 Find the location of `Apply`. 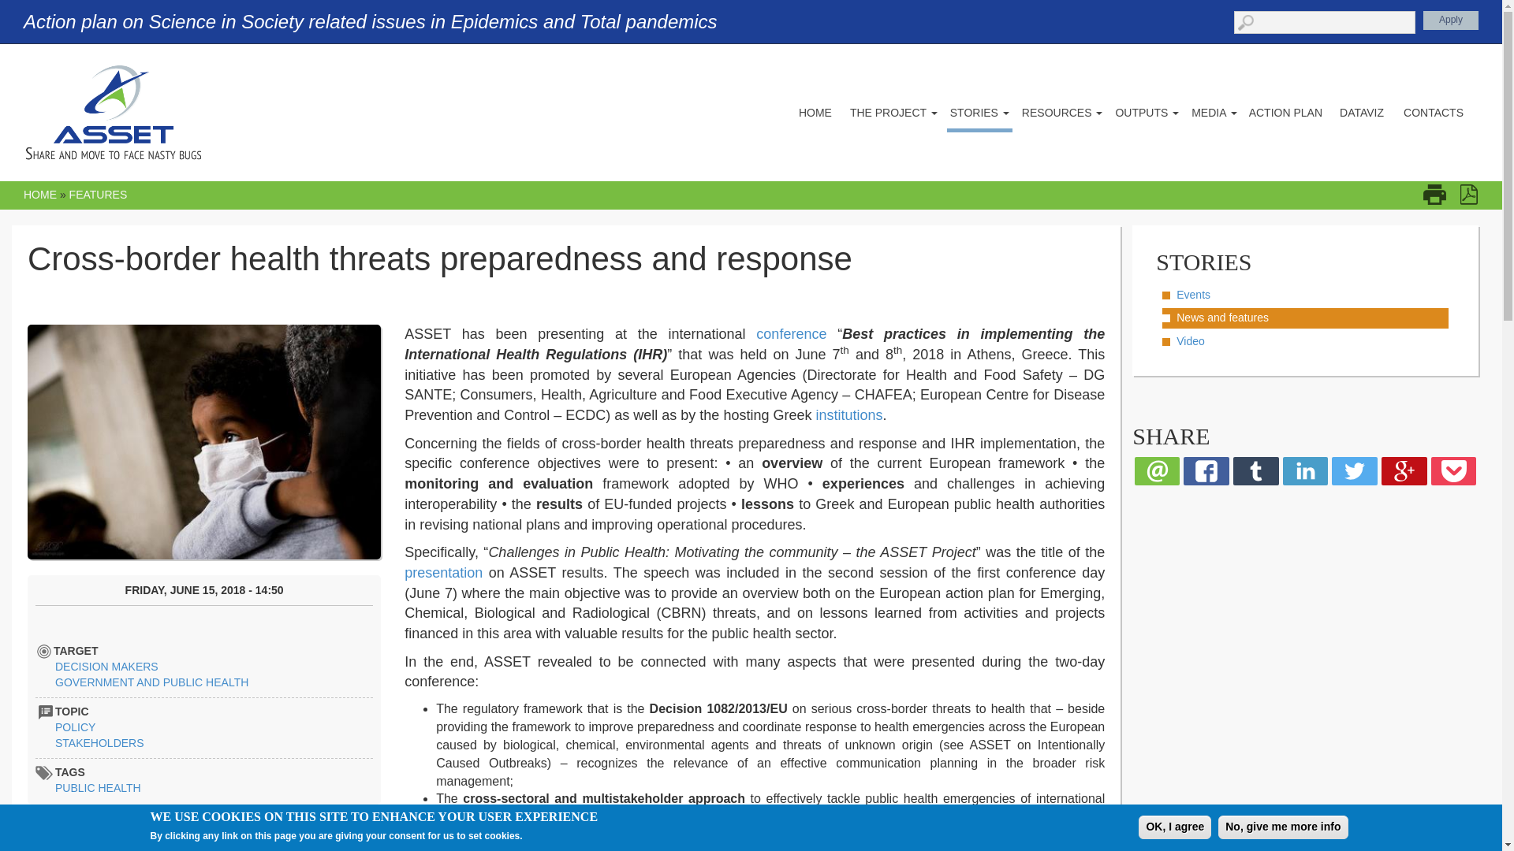

Apply is located at coordinates (1451, 20).